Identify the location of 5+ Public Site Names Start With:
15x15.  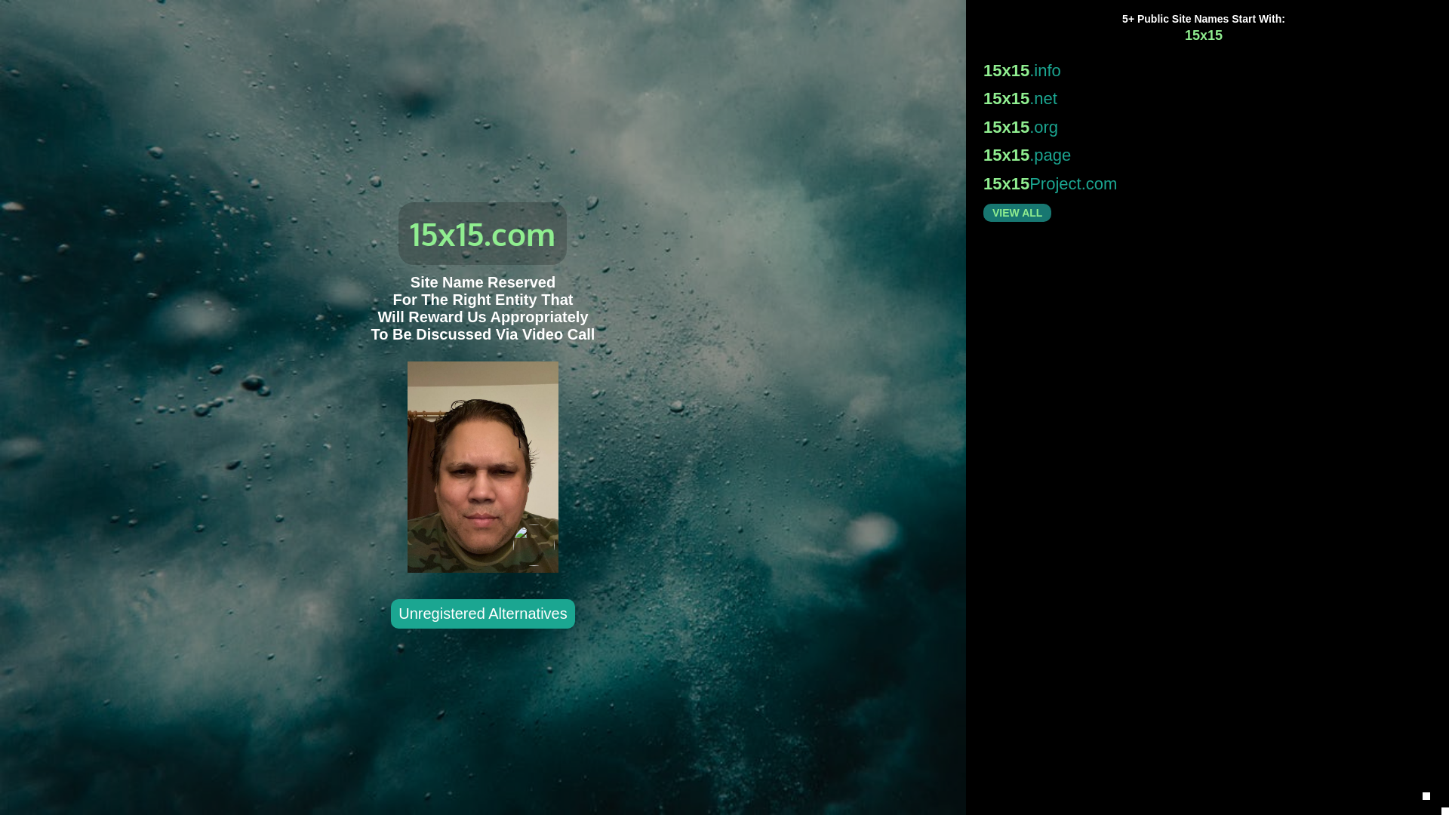
(1204, 27).